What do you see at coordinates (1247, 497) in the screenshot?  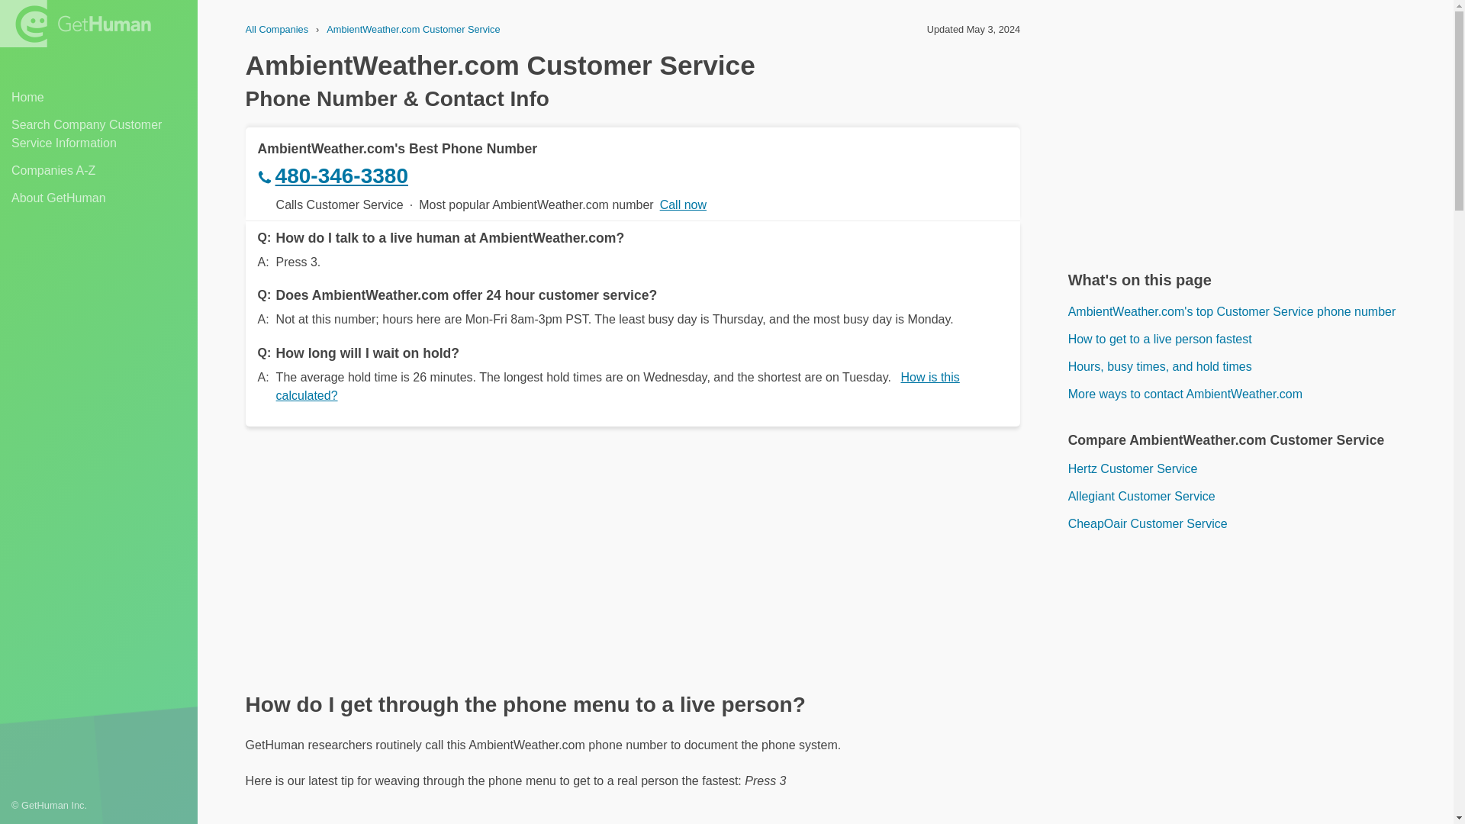 I see `Allegiant Customer Service` at bounding box center [1247, 497].